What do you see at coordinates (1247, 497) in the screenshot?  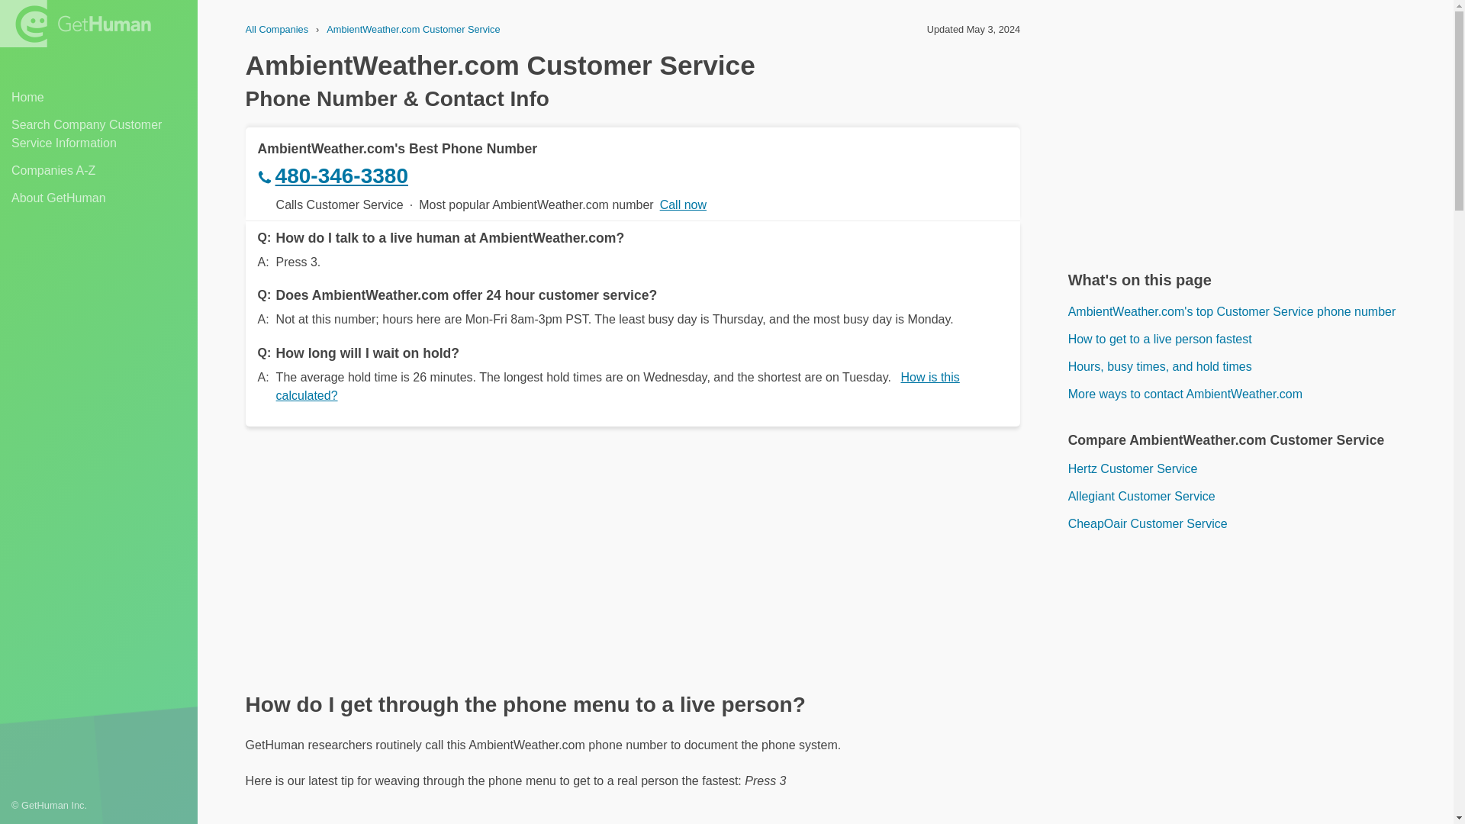 I see `Allegiant Customer Service` at bounding box center [1247, 497].